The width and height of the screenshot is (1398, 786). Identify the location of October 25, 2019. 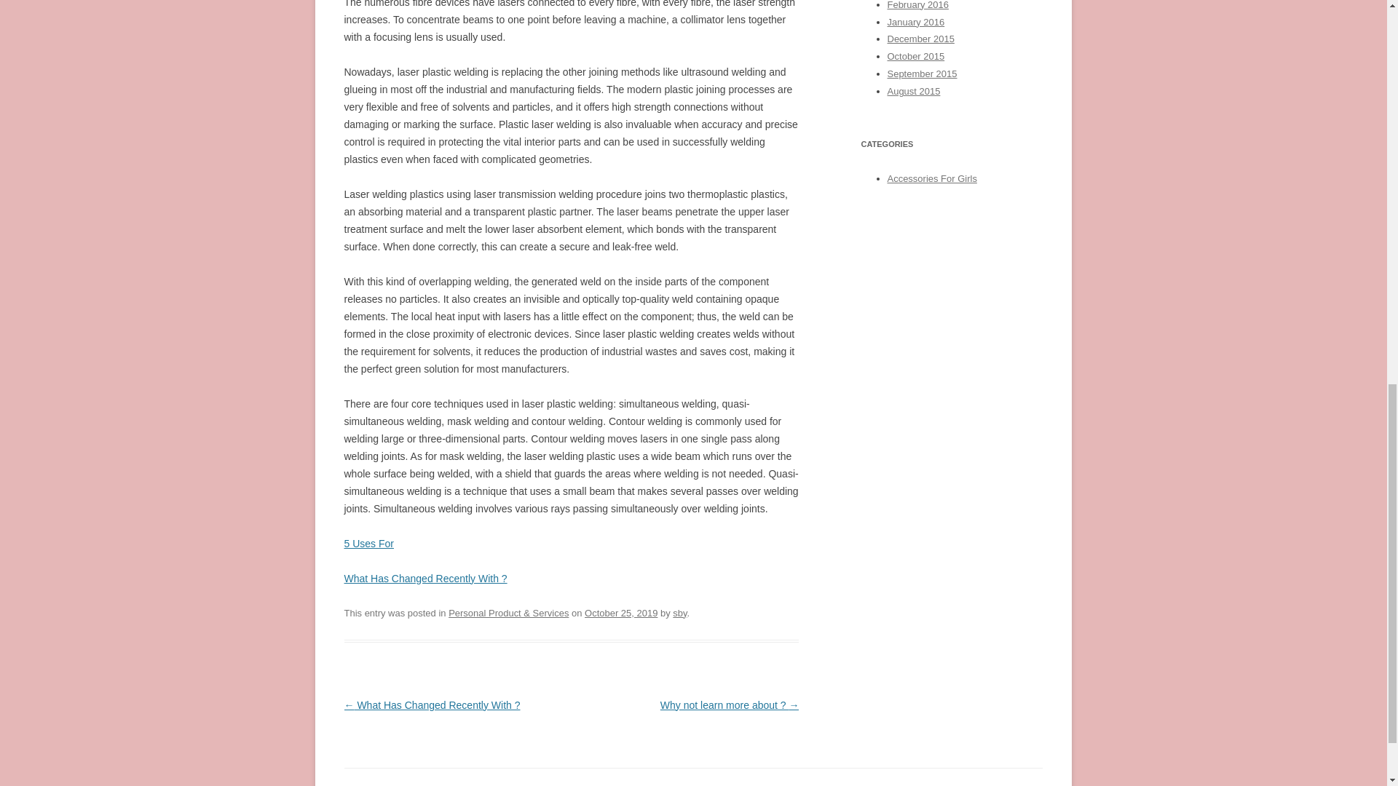
(620, 613).